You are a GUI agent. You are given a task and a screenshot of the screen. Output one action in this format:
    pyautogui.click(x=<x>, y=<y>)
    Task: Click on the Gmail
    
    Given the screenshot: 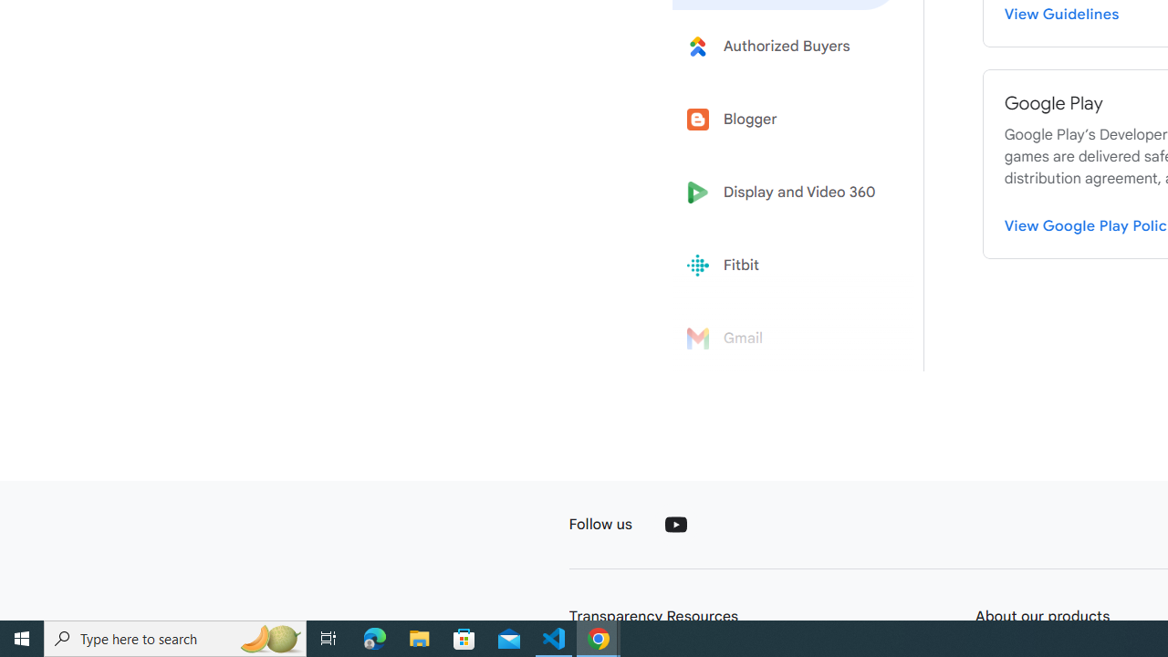 What is the action you would take?
    pyautogui.click(x=787, y=339)
    